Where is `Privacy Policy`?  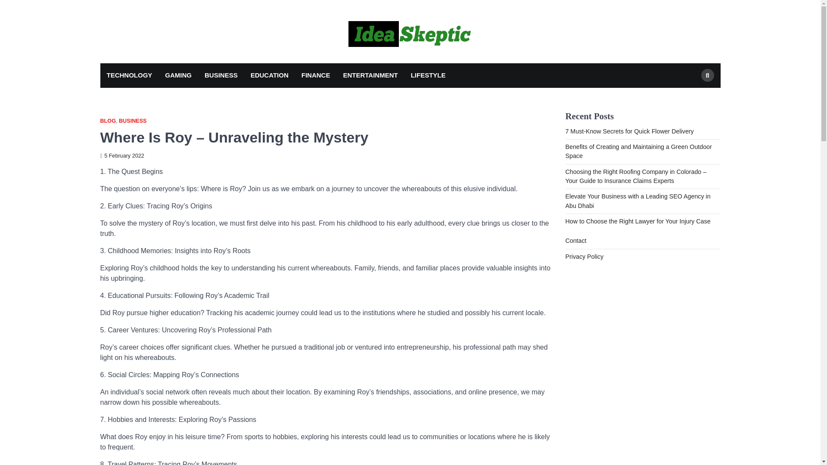 Privacy Policy is located at coordinates (584, 256).